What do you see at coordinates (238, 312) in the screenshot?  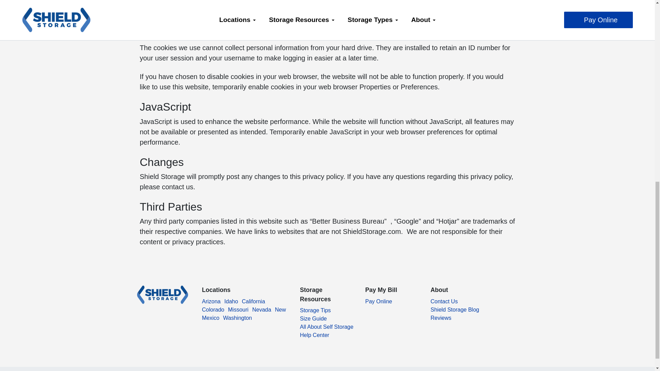 I see `Missouri` at bounding box center [238, 312].